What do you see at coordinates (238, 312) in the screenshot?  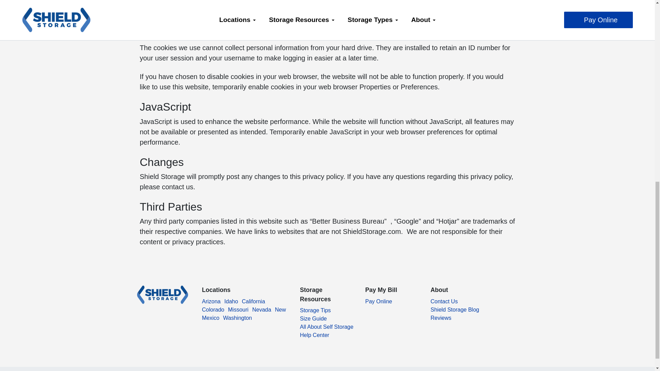 I see `Missouri` at bounding box center [238, 312].